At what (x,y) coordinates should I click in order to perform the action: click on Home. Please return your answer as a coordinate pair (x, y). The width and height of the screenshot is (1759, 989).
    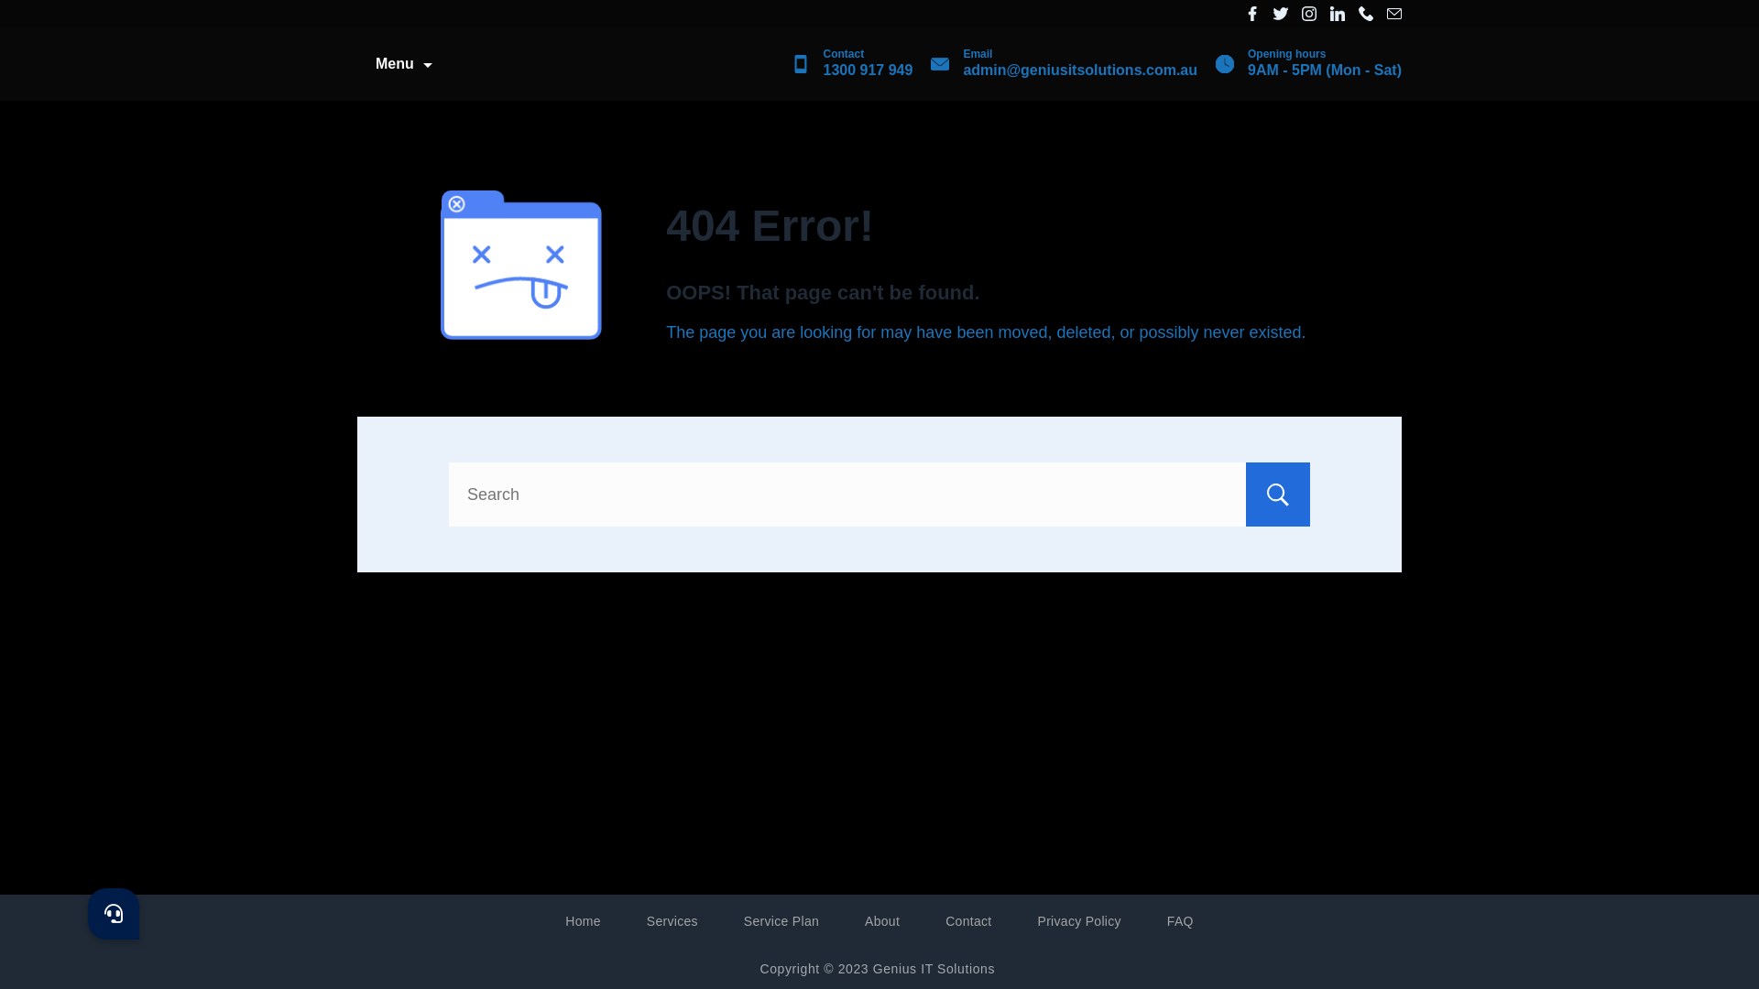
    Looking at the image, I should click on (583, 921).